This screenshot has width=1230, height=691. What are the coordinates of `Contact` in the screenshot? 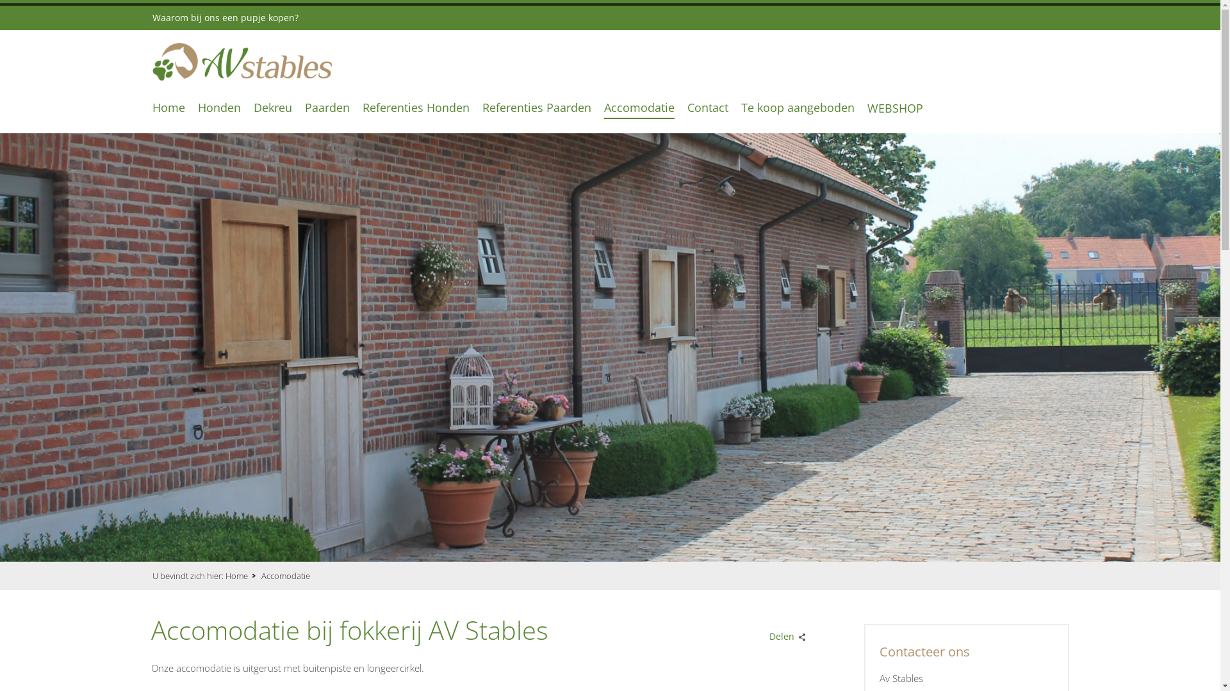 It's located at (708, 106).